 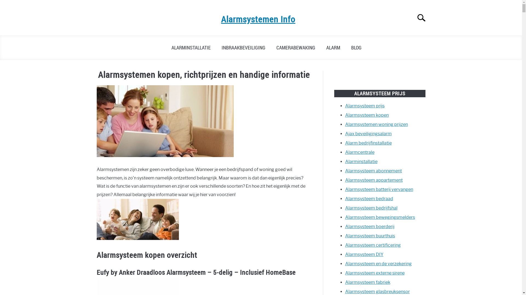 What do you see at coordinates (243, 48) in the screenshot?
I see `INBRAAKBEVEILIGING` at bounding box center [243, 48].